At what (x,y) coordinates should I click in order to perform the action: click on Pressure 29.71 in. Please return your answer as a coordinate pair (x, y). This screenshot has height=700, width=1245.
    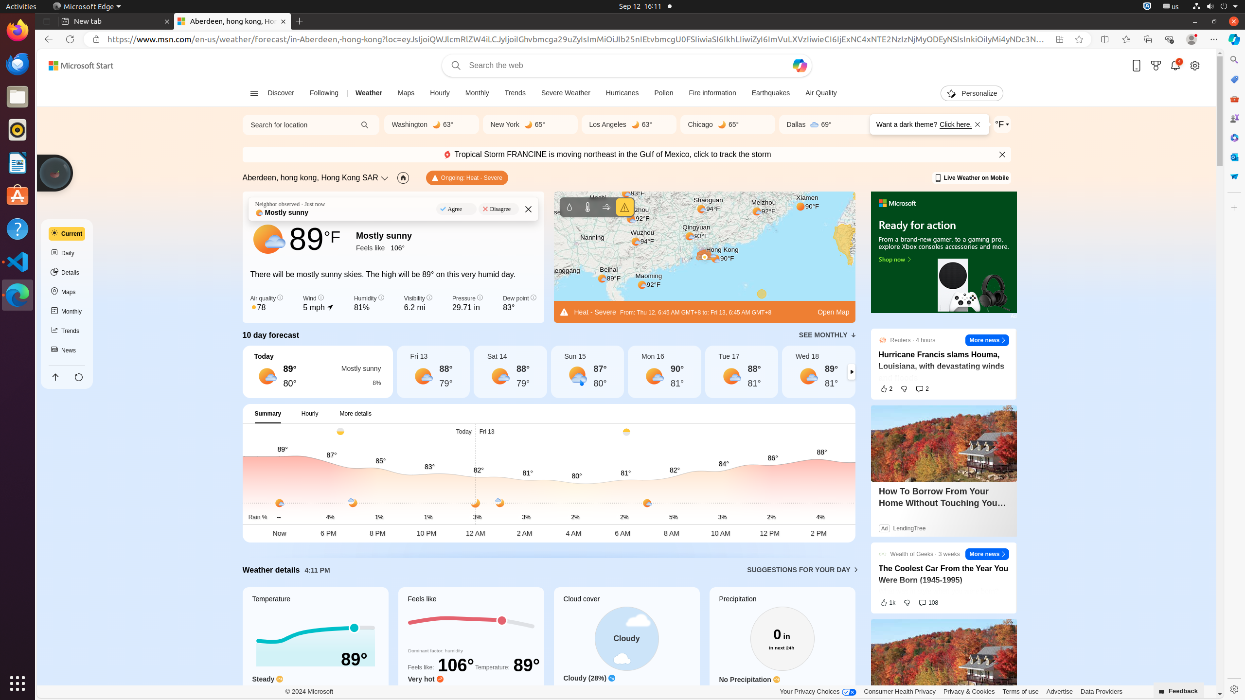
    Looking at the image, I should click on (467, 304).